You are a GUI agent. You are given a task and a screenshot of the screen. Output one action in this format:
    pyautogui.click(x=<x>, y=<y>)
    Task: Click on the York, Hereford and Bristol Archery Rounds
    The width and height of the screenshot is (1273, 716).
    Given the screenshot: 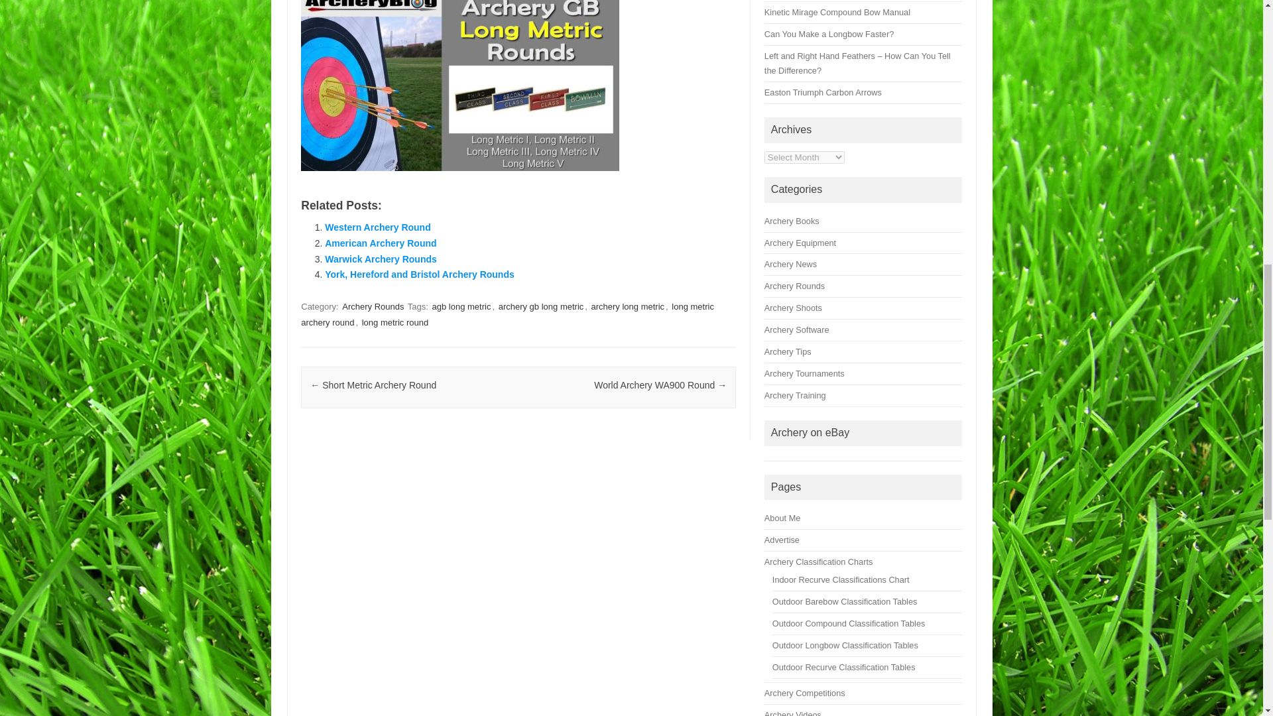 What is the action you would take?
    pyautogui.click(x=419, y=274)
    